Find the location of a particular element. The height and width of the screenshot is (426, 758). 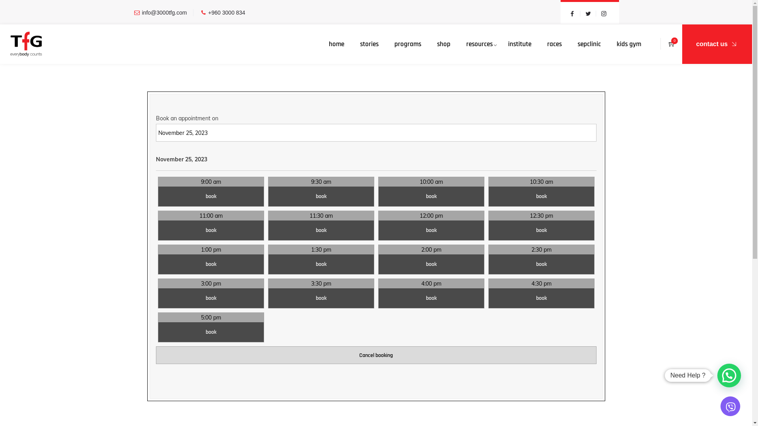

stories is located at coordinates (370, 44).